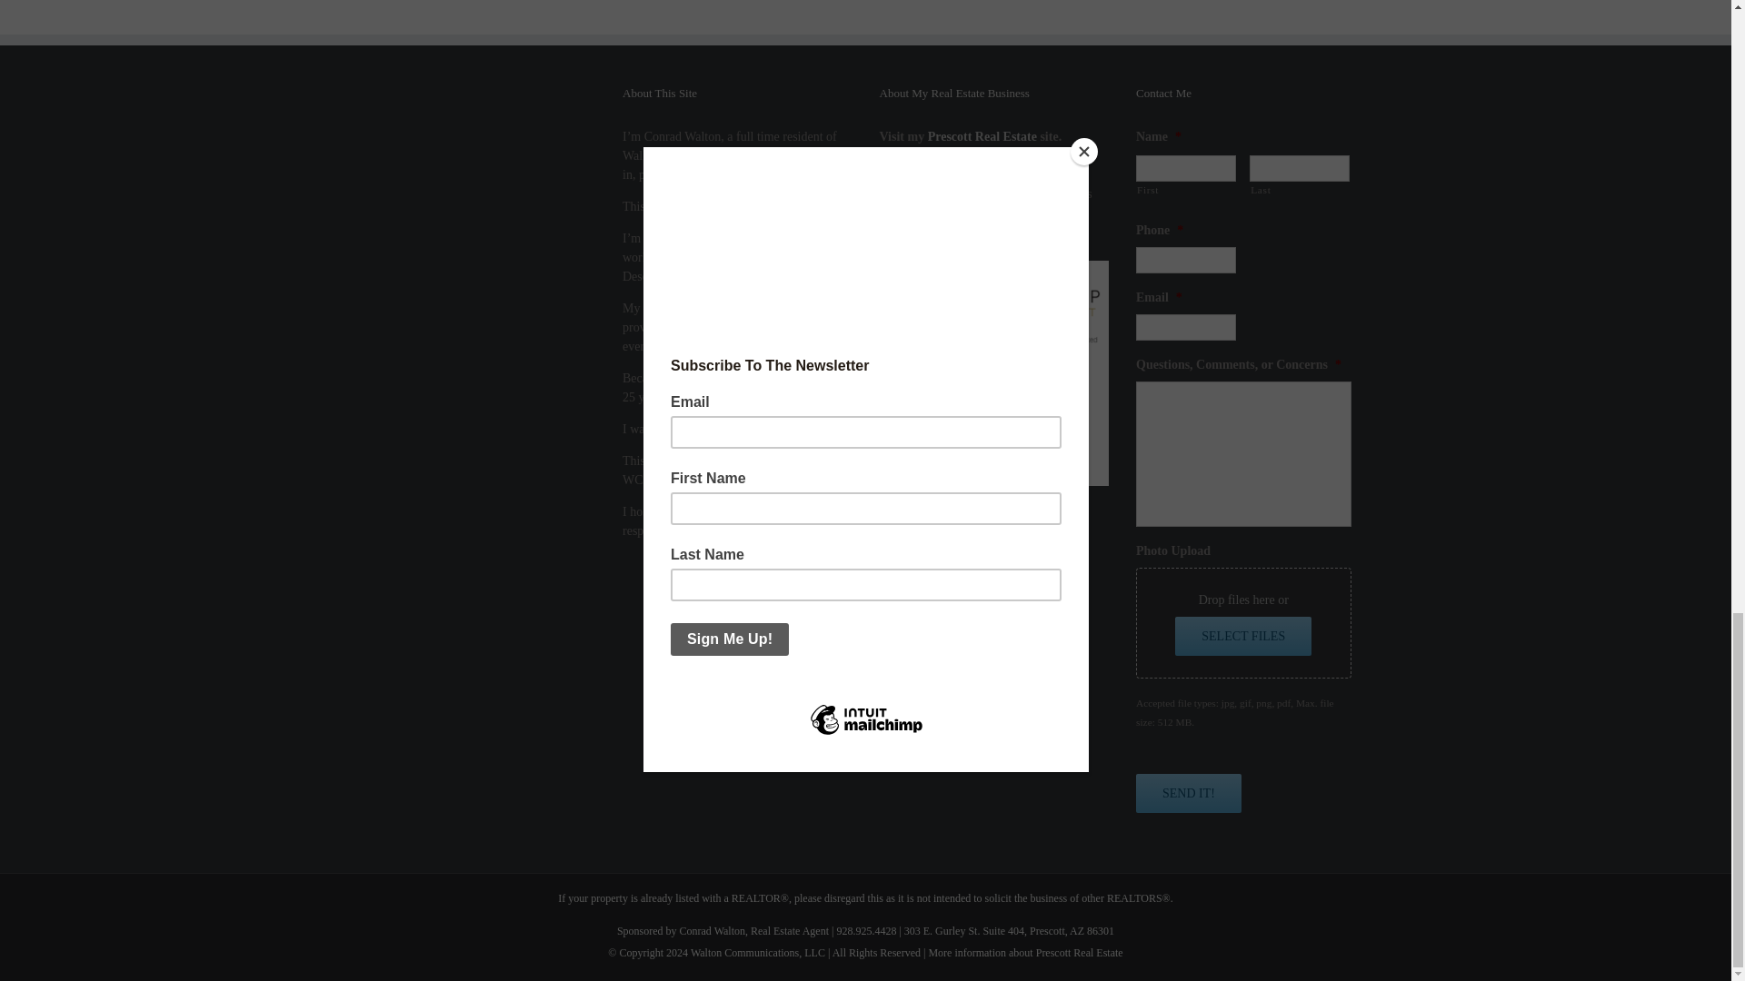 Image resolution: width=1745 pixels, height=981 pixels. Describe the element at coordinates (1188, 794) in the screenshot. I see `Send it!` at that location.